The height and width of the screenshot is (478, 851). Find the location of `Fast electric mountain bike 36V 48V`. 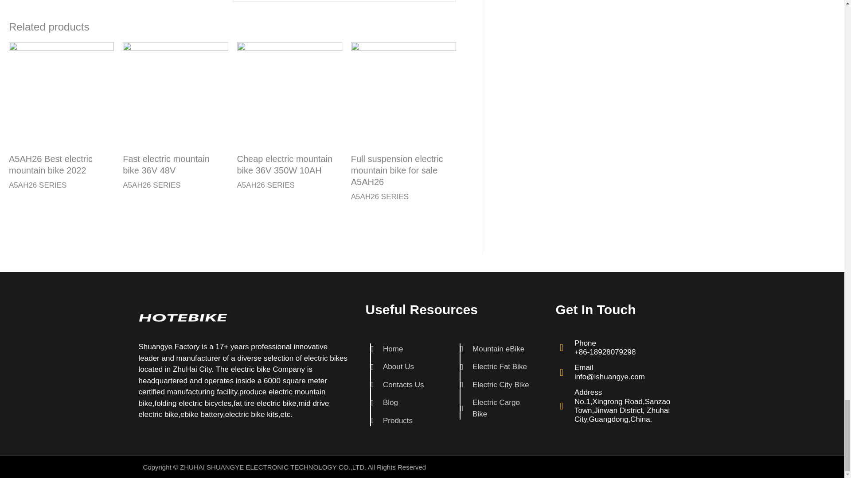

Fast electric mountain bike 36V 48V is located at coordinates (175, 165).